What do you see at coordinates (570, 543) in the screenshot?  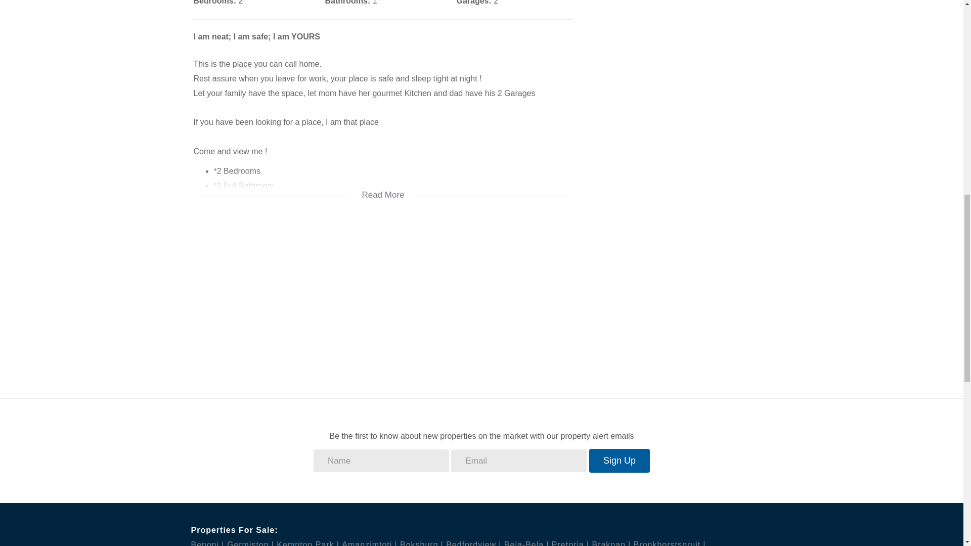 I see `Properties for sale in Pretoria` at bounding box center [570, 543].